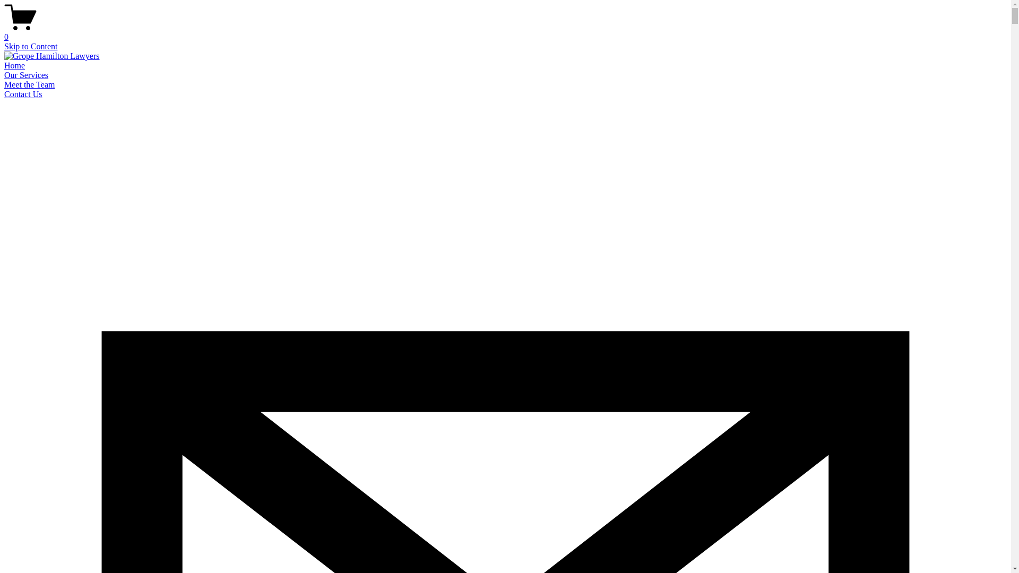 The height and width of the screenshot is (573, 1019). Describe the element at coordinates (31, 47) in the screenshot. I see `Skip to Content` at that location.